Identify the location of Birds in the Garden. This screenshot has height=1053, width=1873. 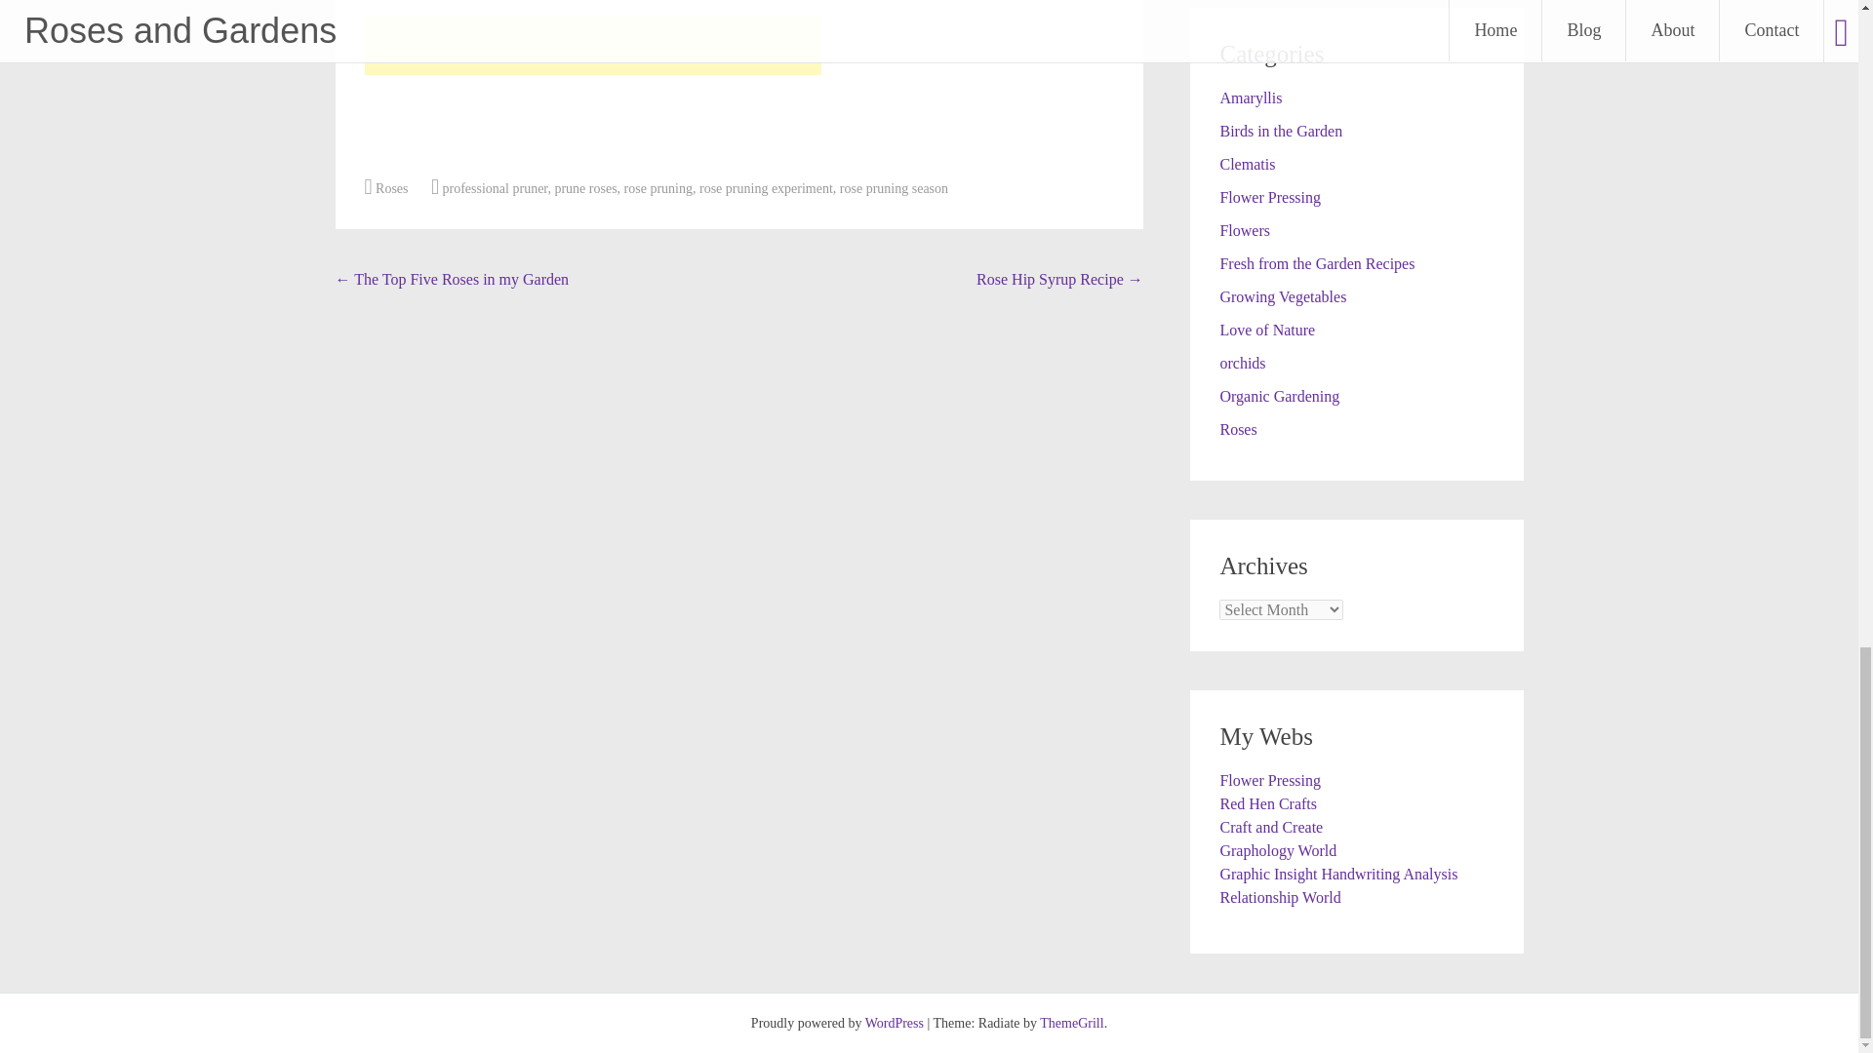
(1280, 131).